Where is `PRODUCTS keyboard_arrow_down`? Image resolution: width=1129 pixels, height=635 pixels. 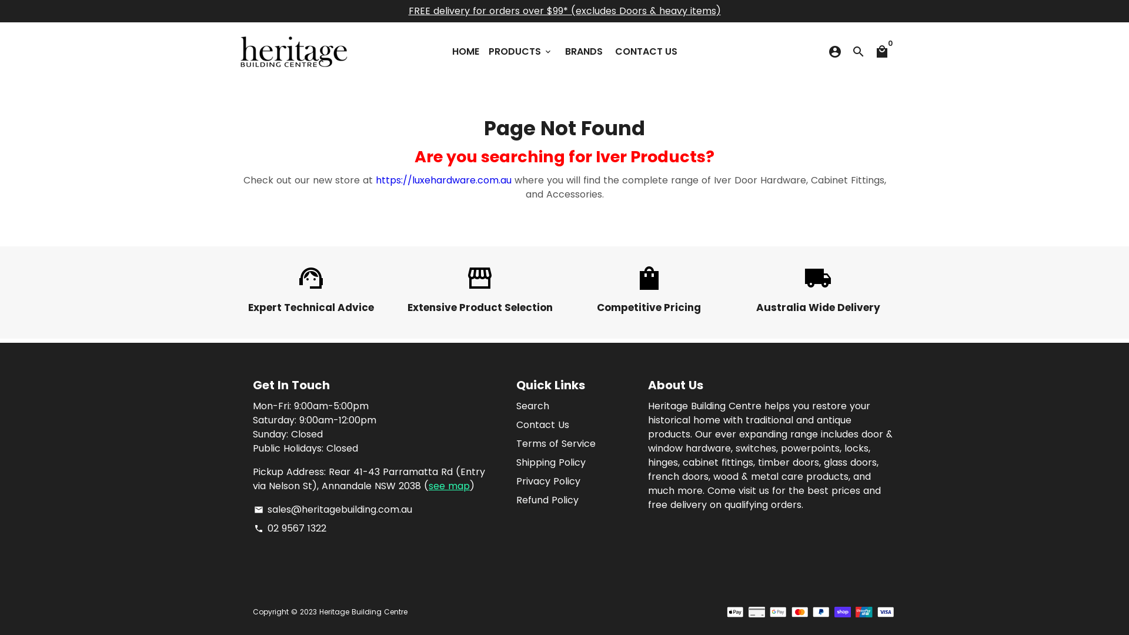
PRODUCTS keyboard_arrow_down is located at coordinates (520, 52).